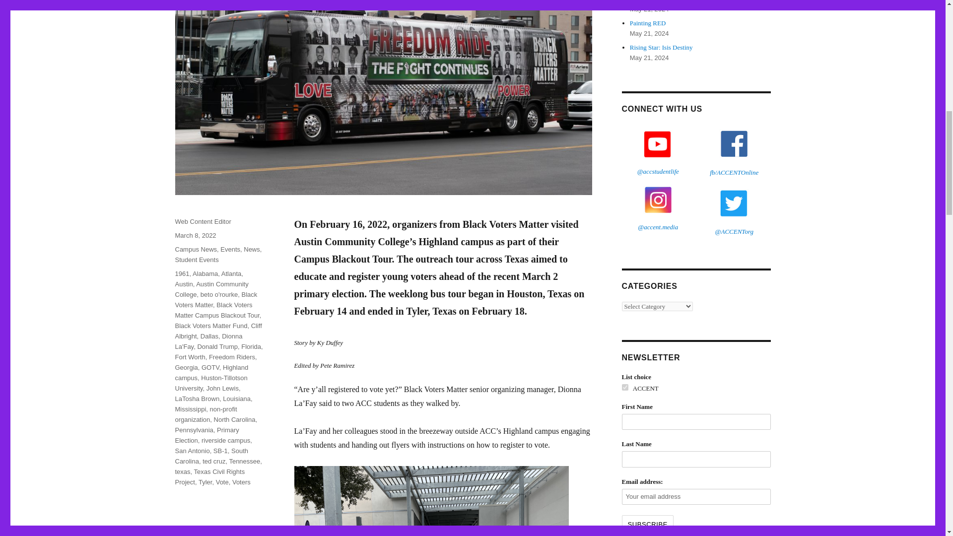 The image size is (953, 536). Describe the element at coordinates (183, 284) in the screenshot. I see `Austin` at that location.